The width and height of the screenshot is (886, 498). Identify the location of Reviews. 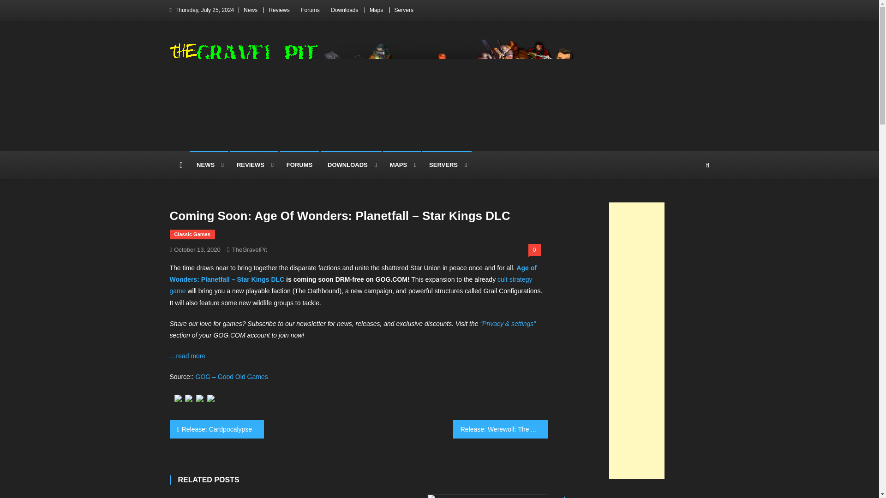
(279, 10).